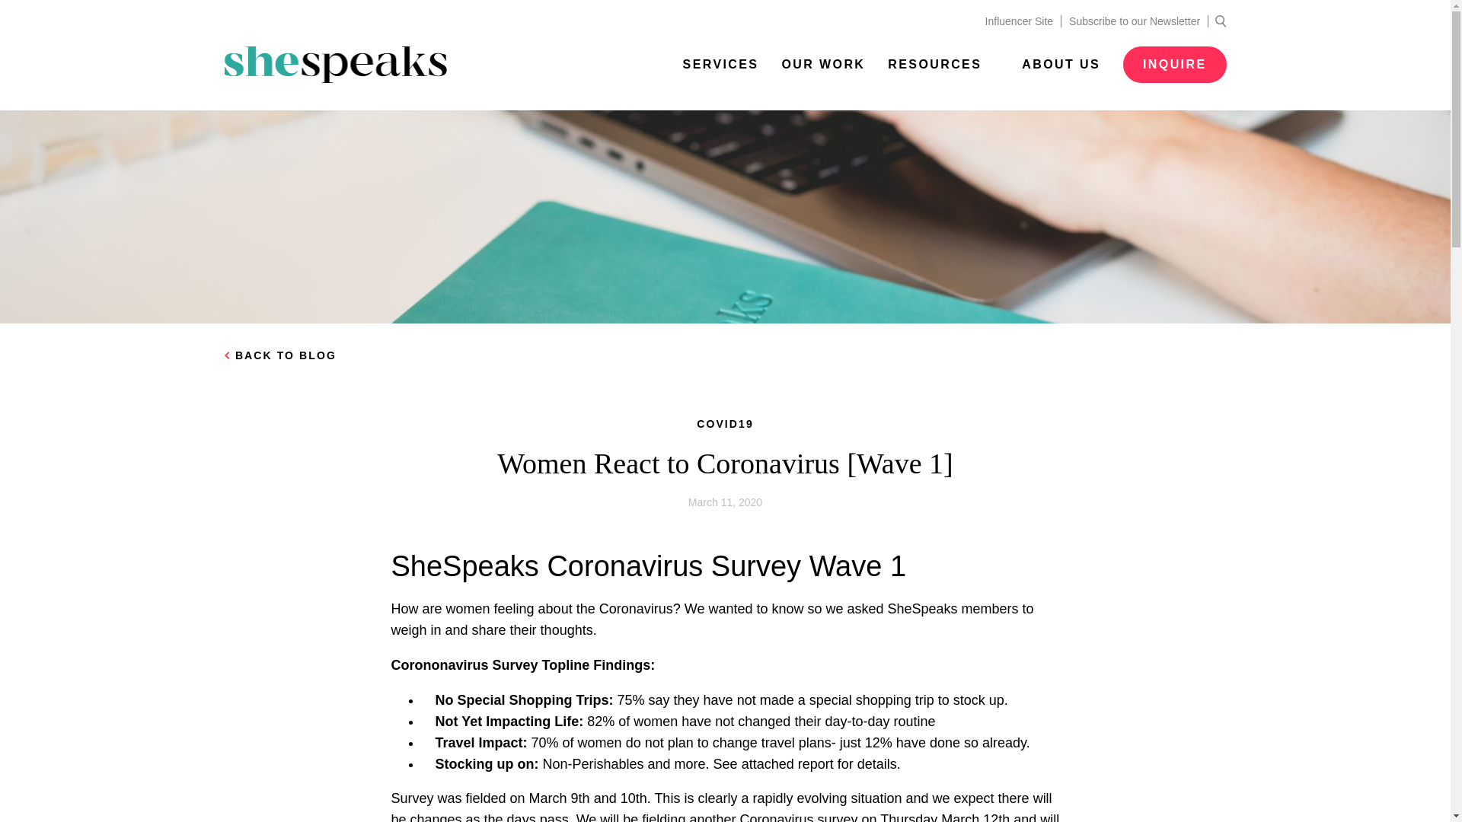 The width and height of the screenshot is (1462, 822). What do you see at coordinates (1061, 64) in the screenshot?
I see `ABOUT US` at bounding box center [1061, 64].